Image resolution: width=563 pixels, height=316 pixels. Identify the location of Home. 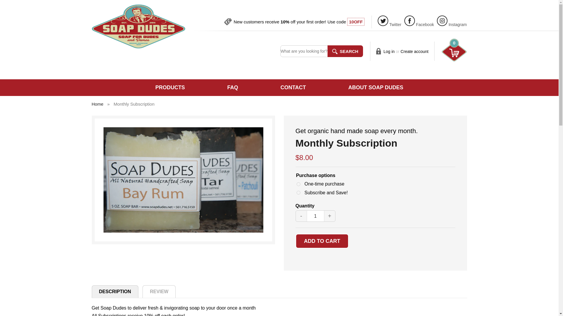
(98, 104).